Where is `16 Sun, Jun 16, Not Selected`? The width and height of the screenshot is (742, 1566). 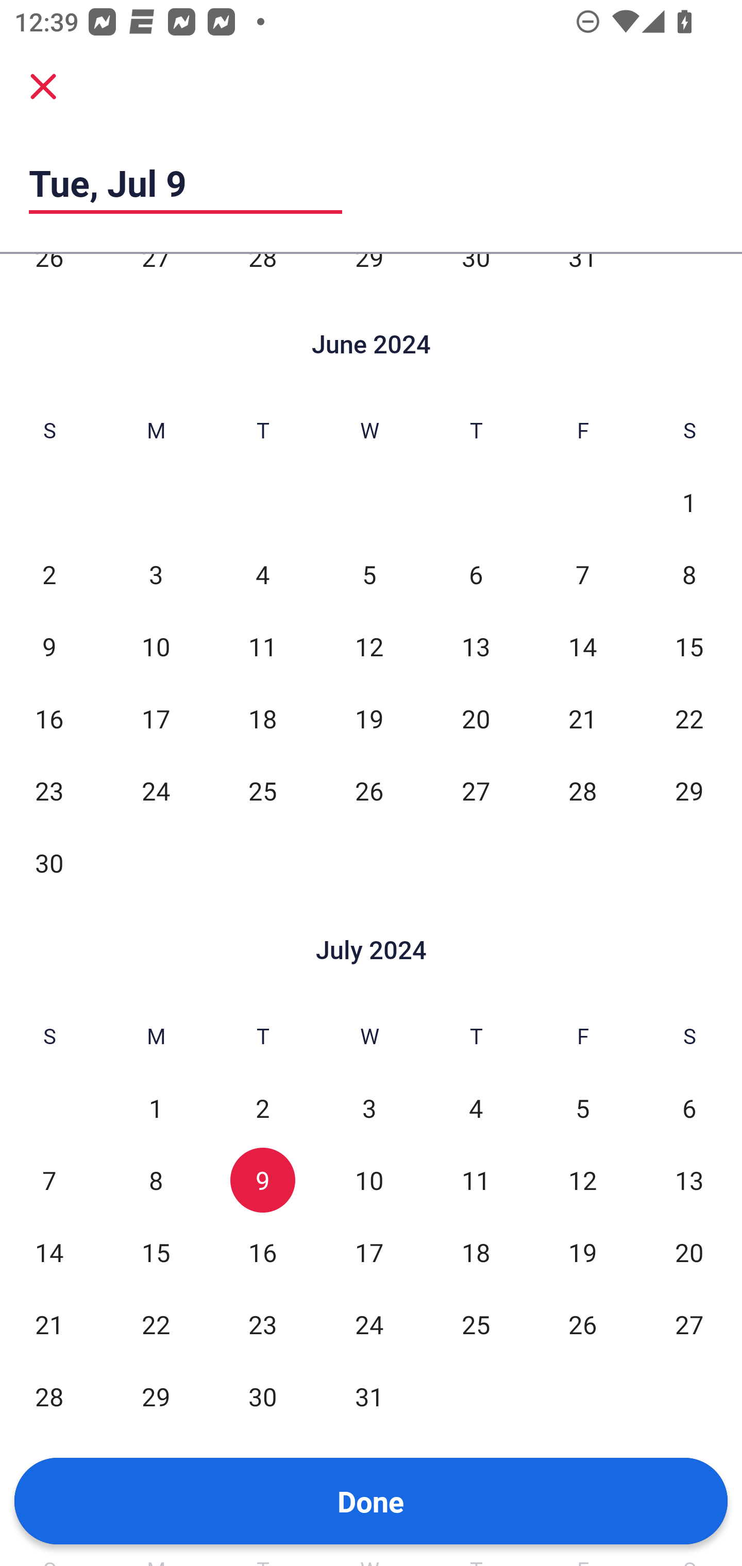
16 Sun, Jun 16, Not Selected is located at coordinates (49, 719).